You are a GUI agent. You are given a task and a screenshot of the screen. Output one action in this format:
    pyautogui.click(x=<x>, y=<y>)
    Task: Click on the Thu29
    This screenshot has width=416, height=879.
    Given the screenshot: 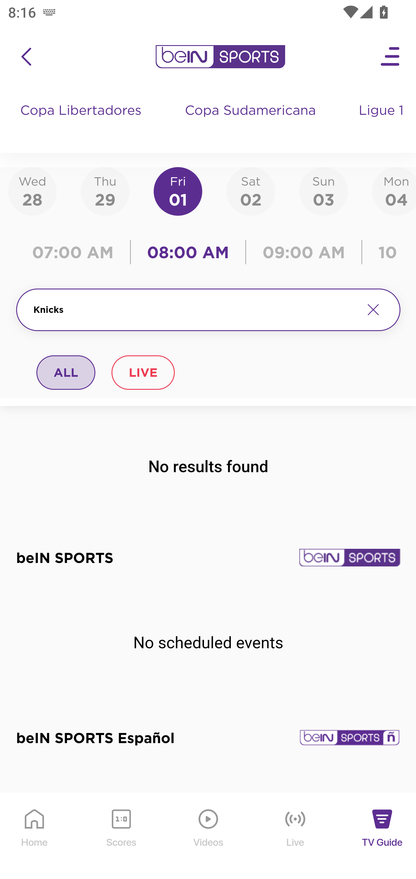 What is the action you would take?
    pyautogui.click(x=105, y=191)
    